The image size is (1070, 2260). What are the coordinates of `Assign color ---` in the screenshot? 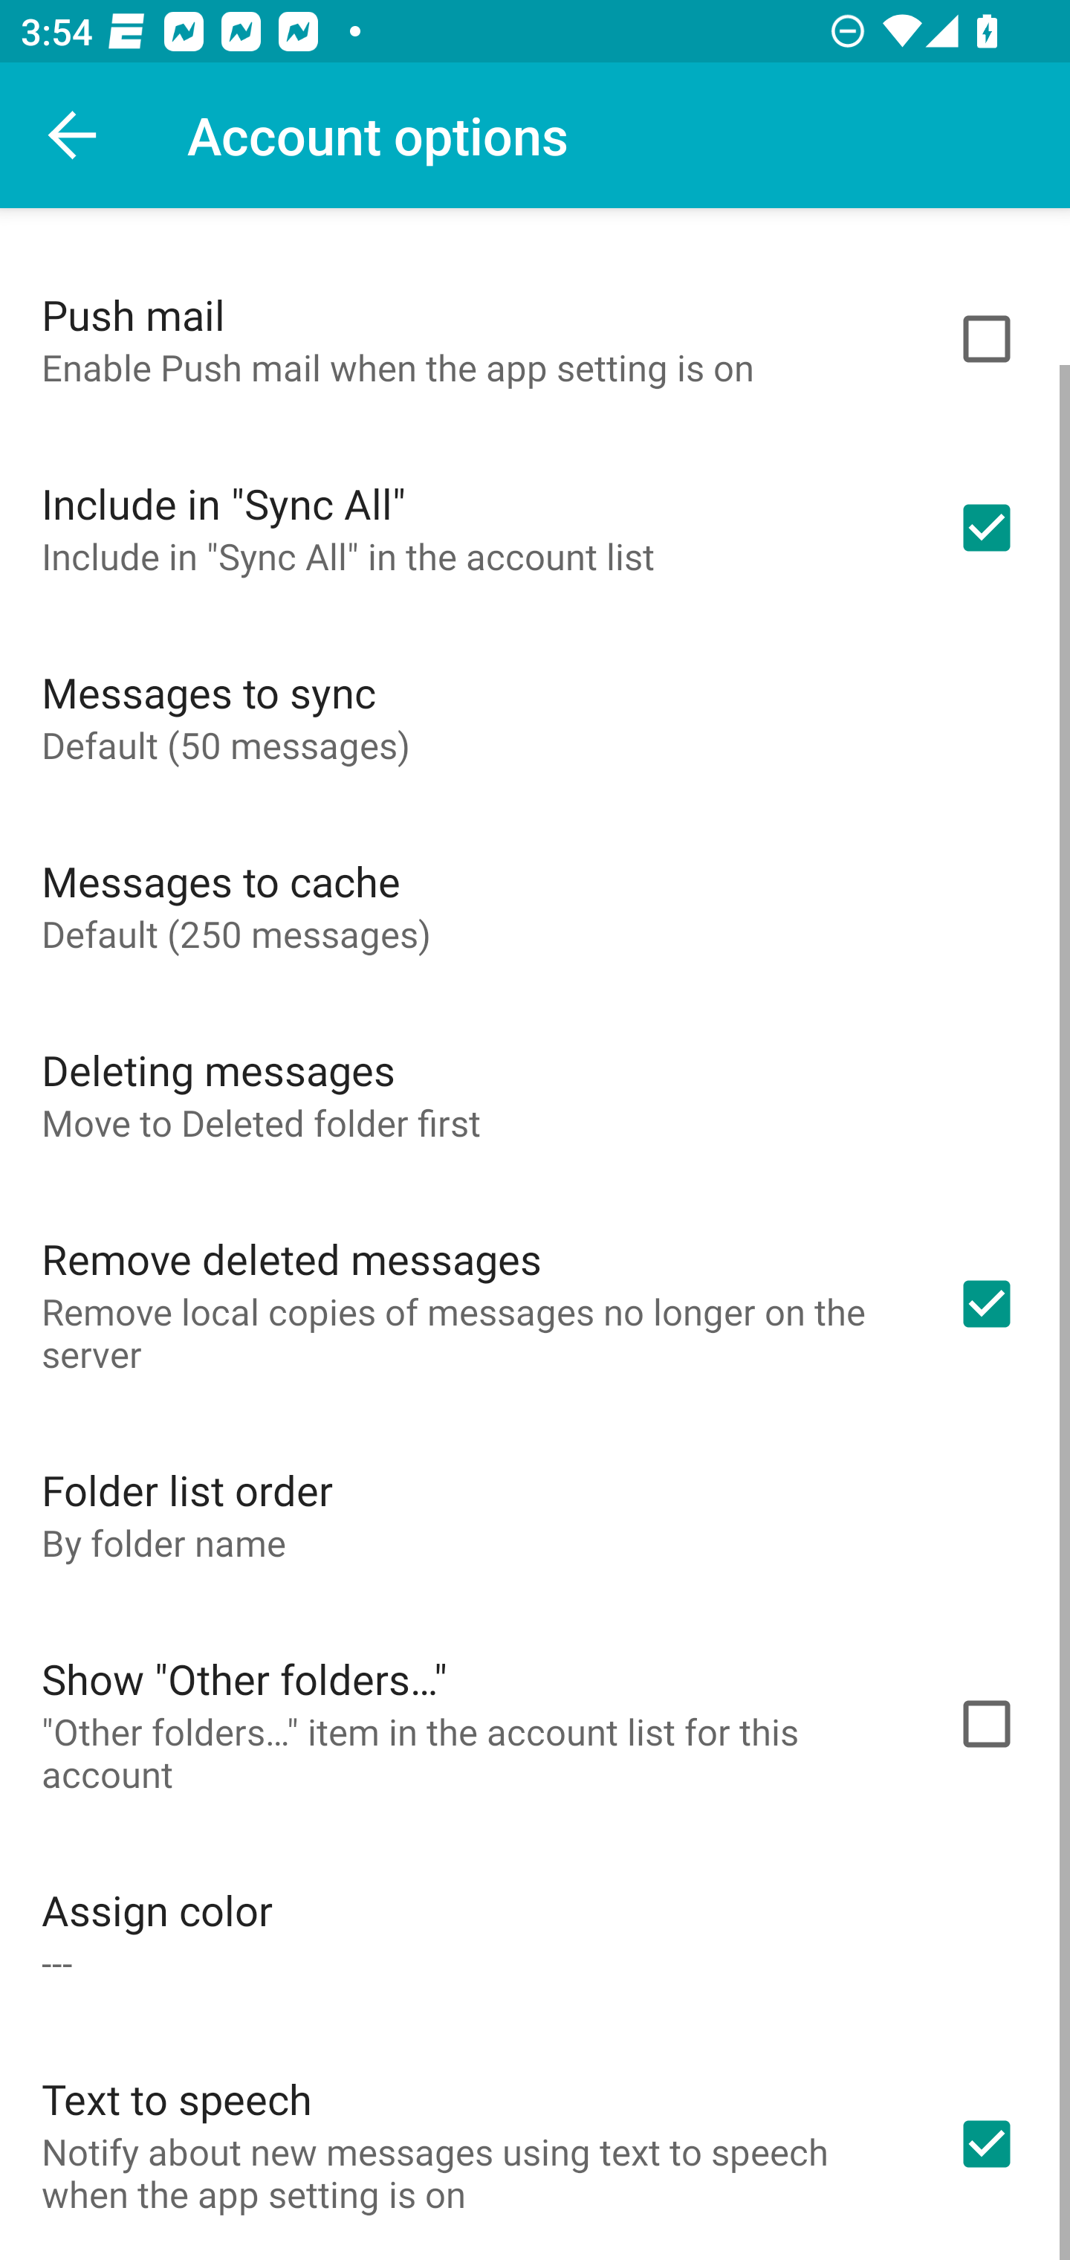 It's located at (535, 1934).